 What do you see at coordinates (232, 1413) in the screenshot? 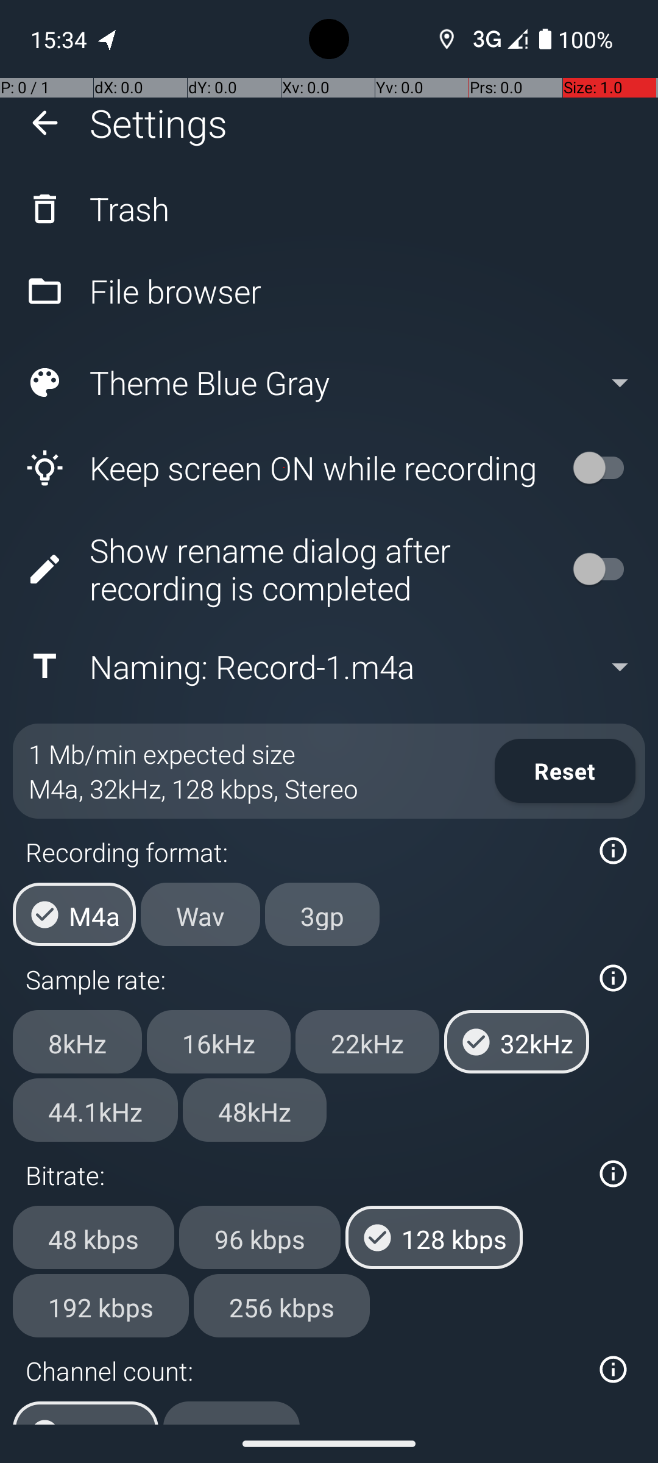
I see `Mono` at bounding box center [232, 1413].